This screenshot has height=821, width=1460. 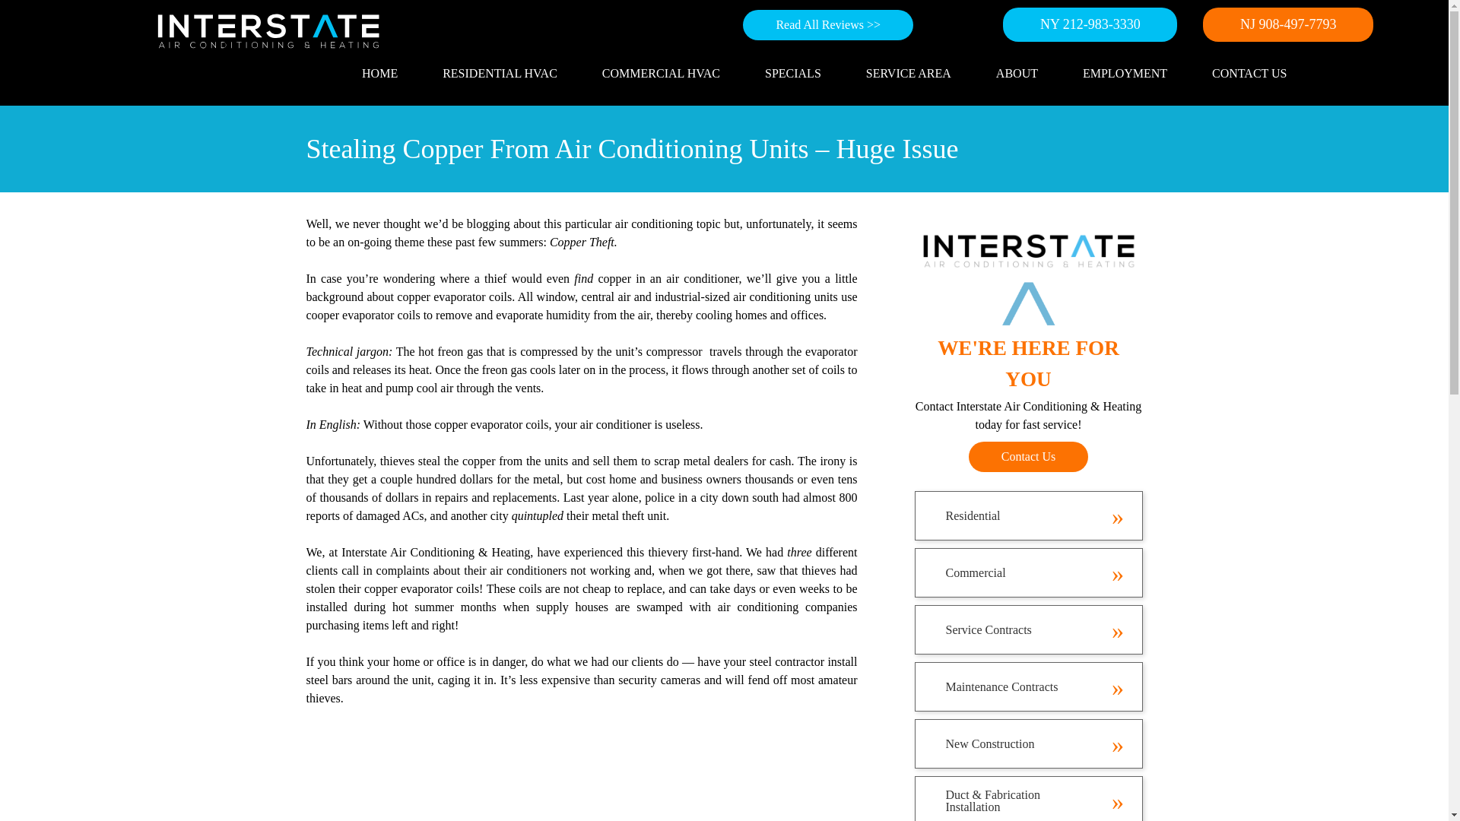 I want to click on NJ 908-497-7793, so click(x=1288, y=24).